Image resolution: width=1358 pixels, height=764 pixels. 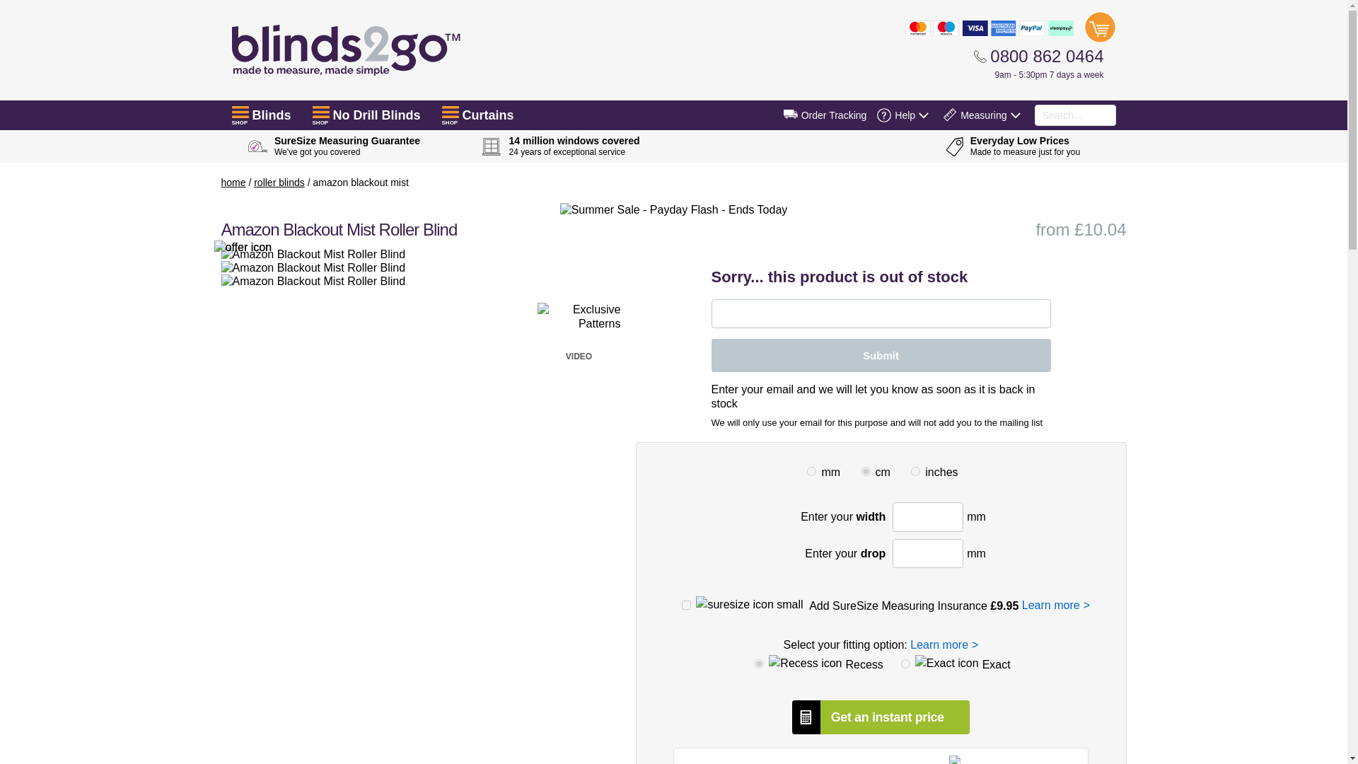 I want to click on R, so click(x=759, y=664).